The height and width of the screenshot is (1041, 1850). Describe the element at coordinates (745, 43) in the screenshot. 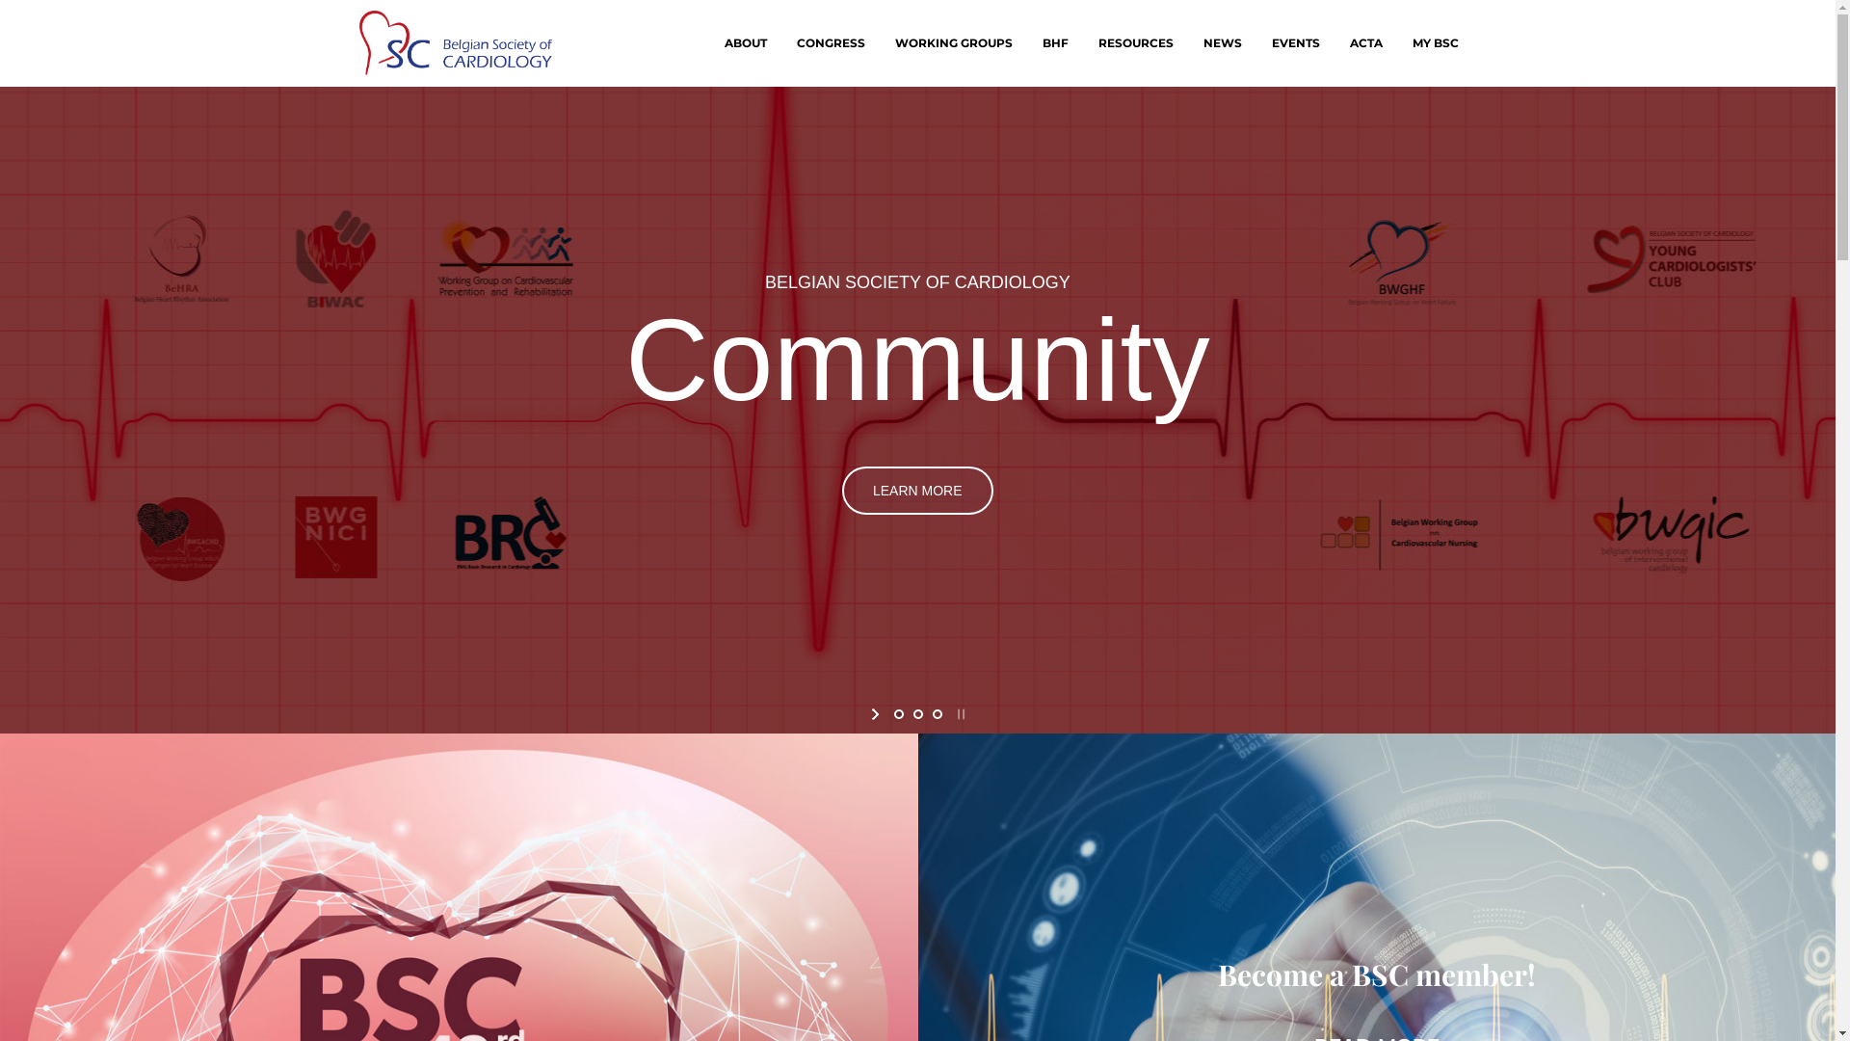

I see `ABOUT` at that location.